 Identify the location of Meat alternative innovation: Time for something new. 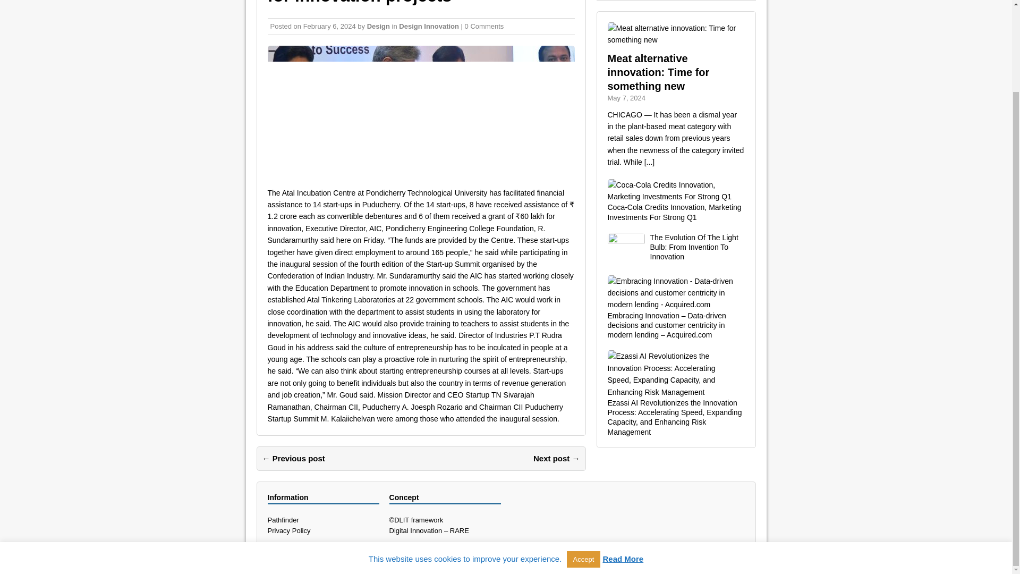
(659, 72).